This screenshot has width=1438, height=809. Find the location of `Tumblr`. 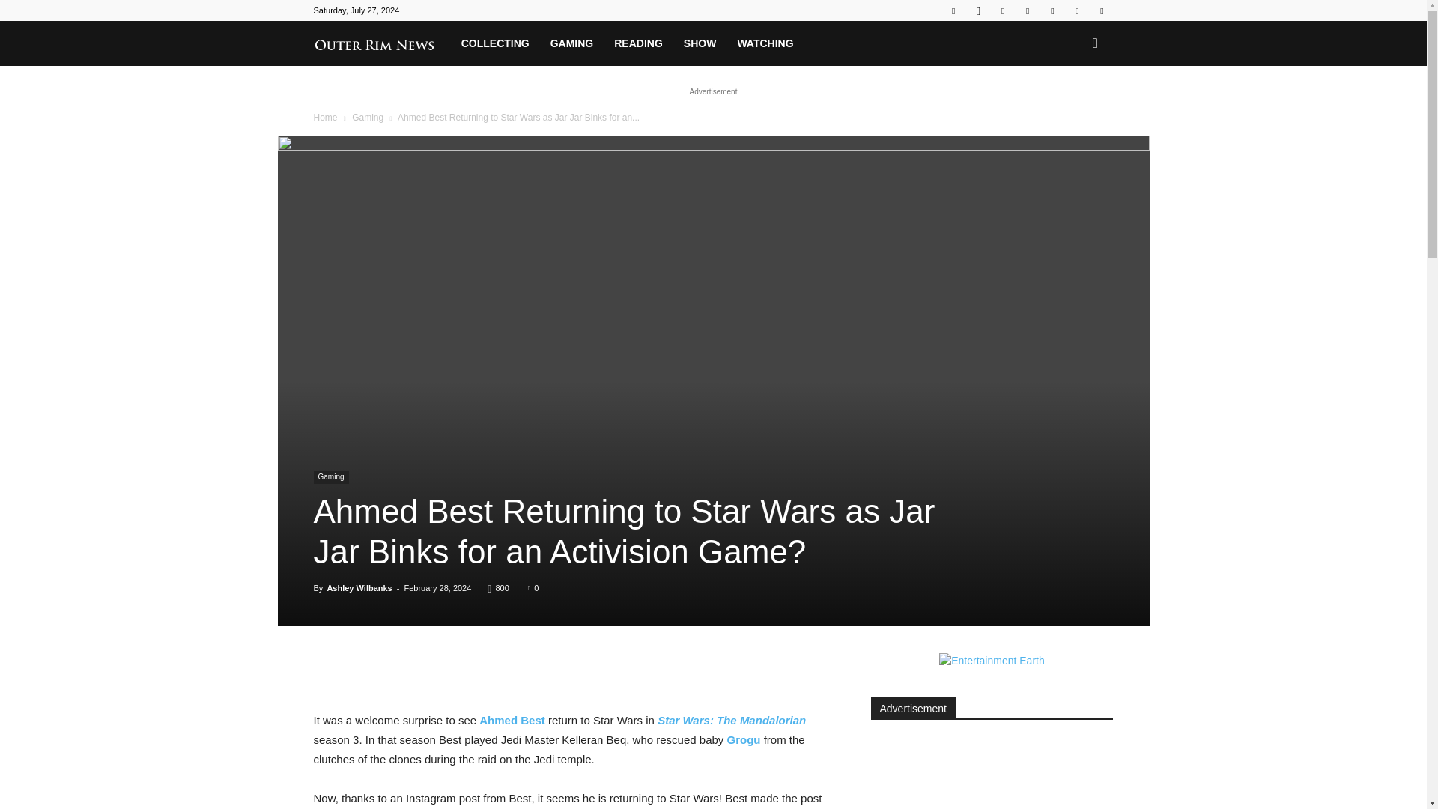

Tumblr is located at coordinates (1052, 10).